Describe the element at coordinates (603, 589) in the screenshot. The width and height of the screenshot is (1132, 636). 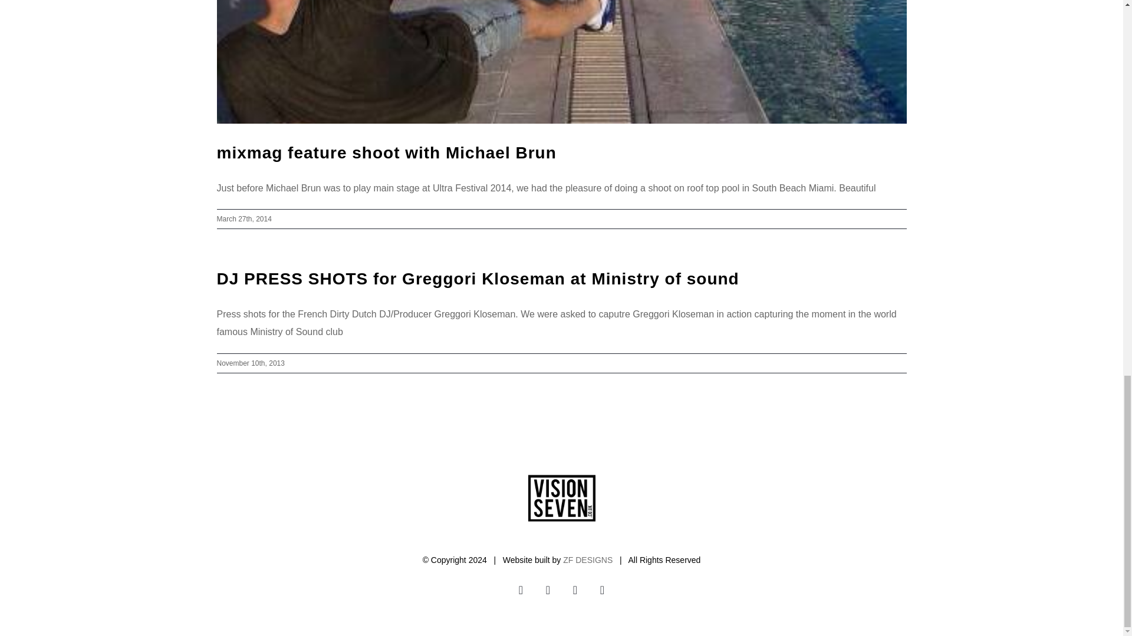
I see `Twitter` at that location.